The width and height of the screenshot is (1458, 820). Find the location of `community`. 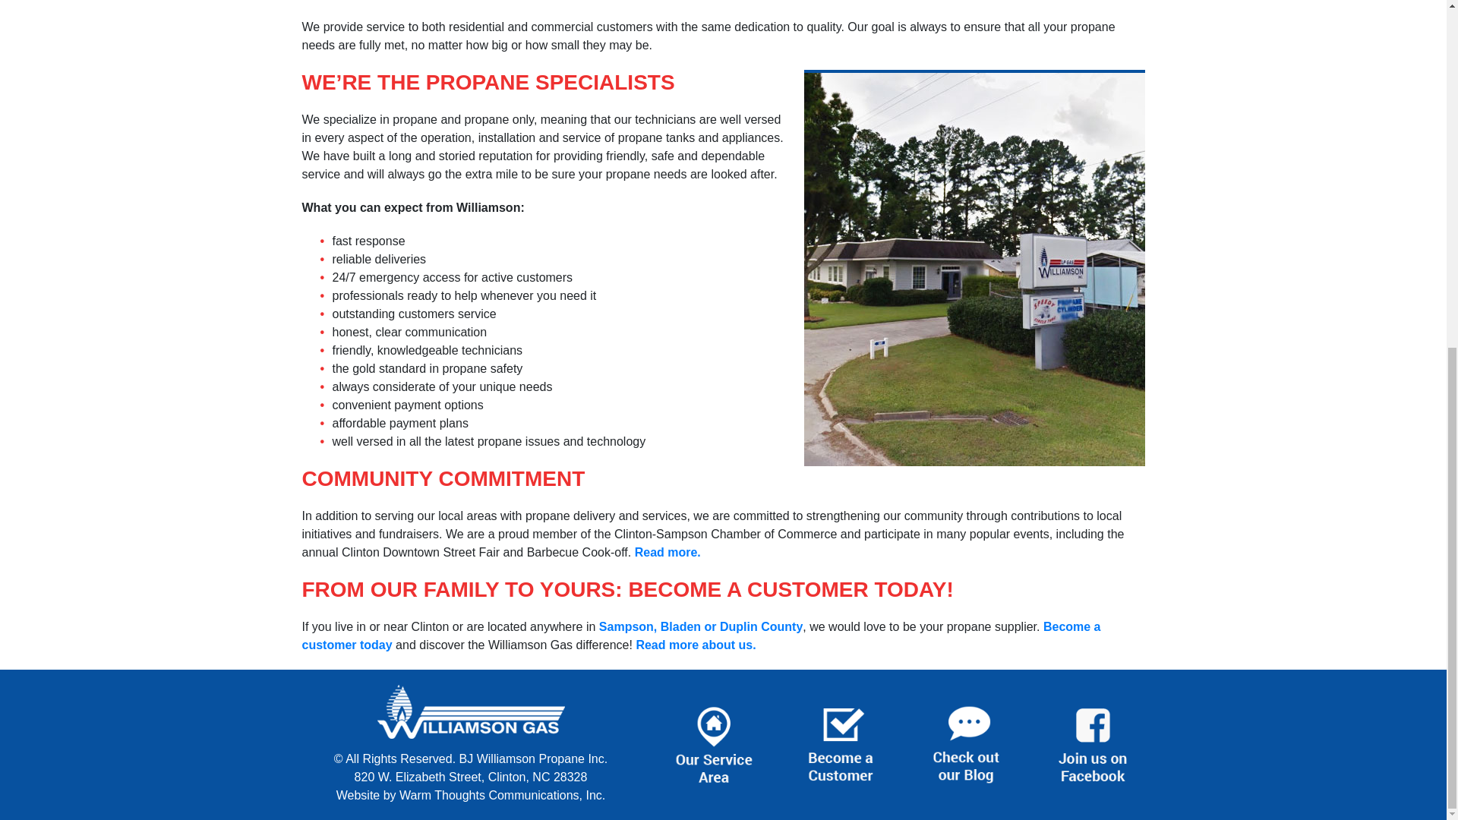

community is located at coordinates (667, 552).